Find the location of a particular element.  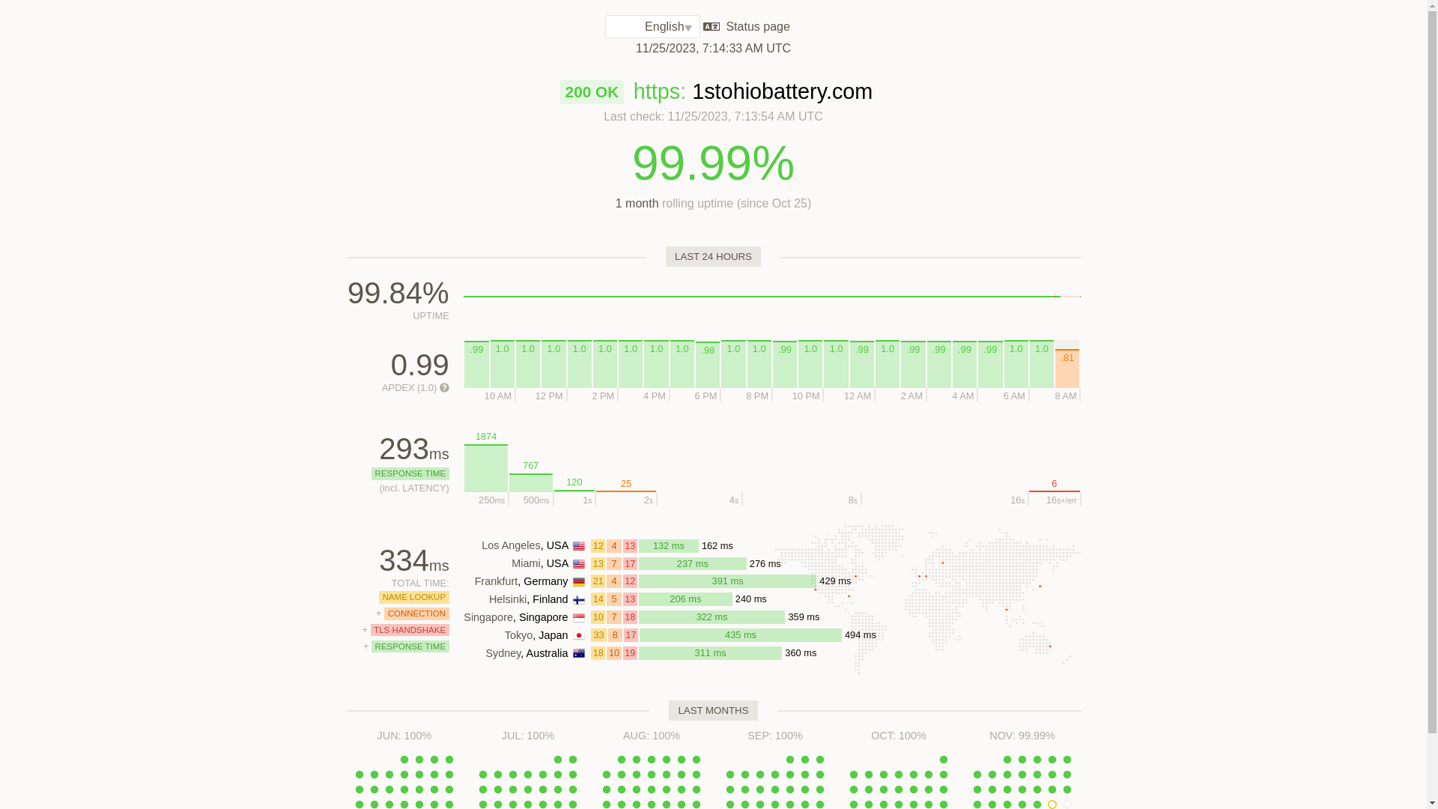

<small>Jun 01:</small> No downtime is located at coordinates (404, 760).